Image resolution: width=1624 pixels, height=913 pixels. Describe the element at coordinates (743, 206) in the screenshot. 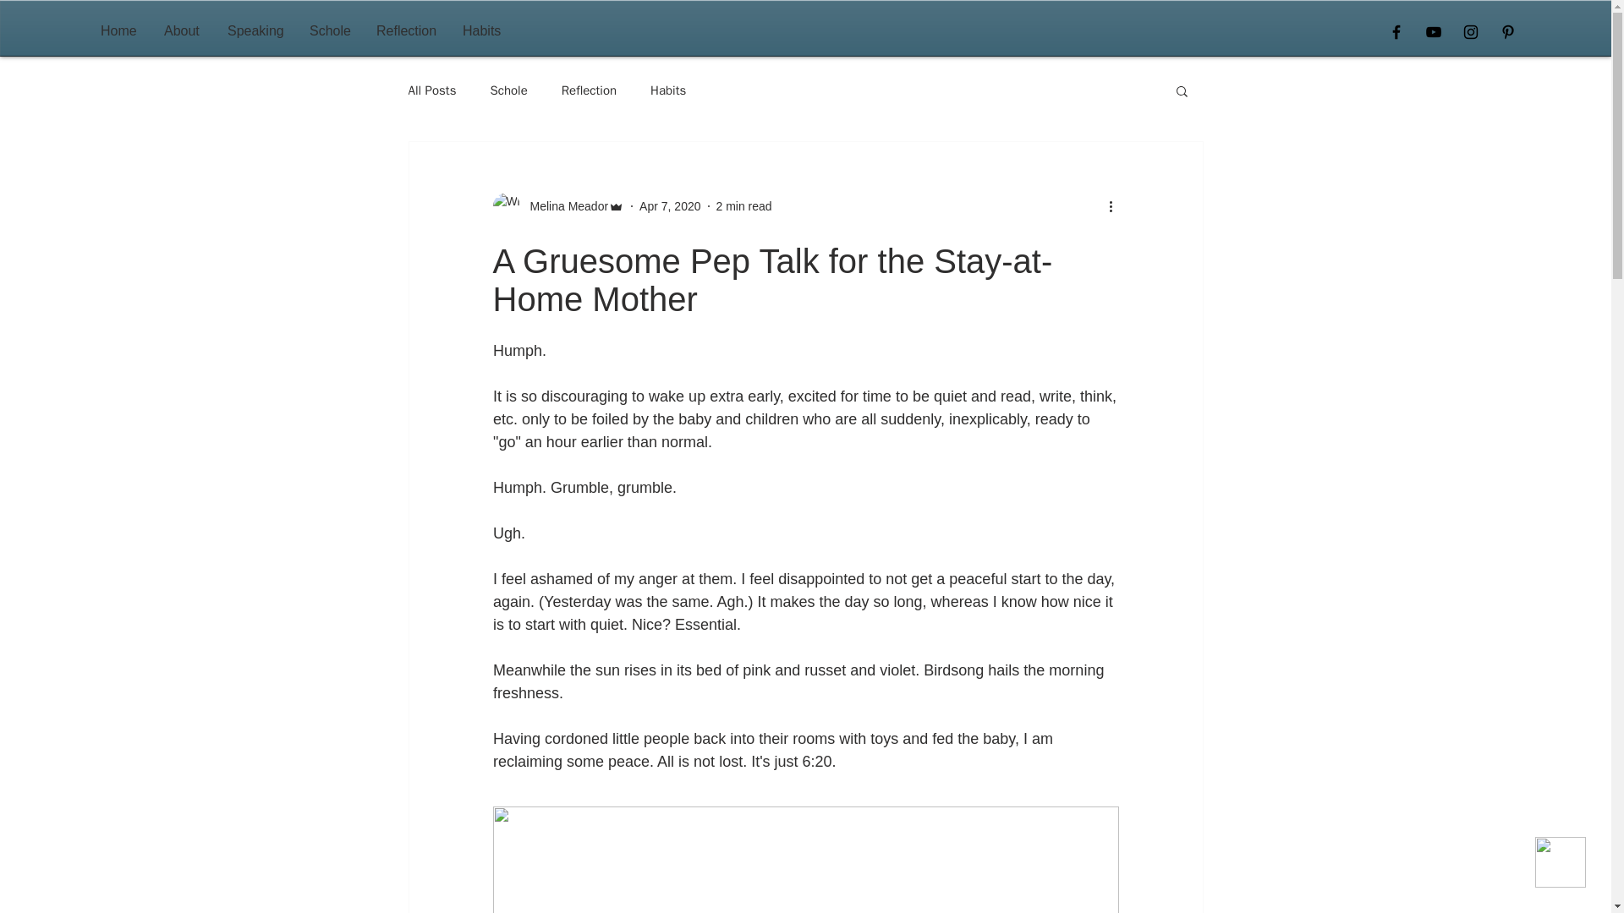

I see `2 min read` at that location.